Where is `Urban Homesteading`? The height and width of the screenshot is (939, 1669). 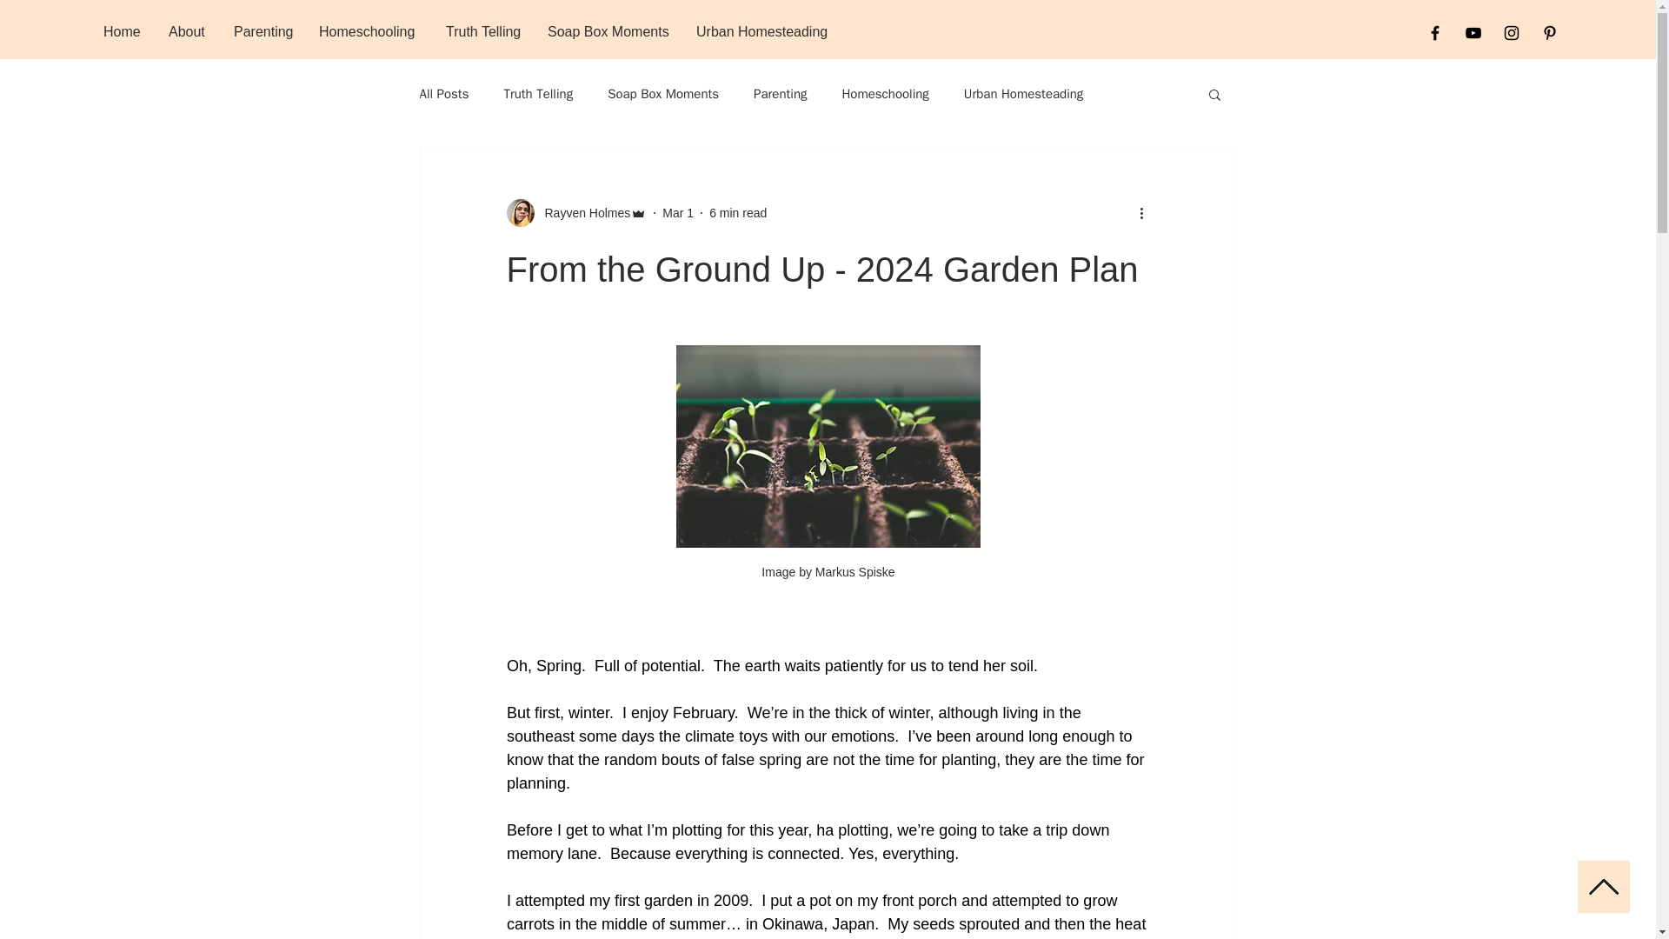
Urban Homesteading is located at coordinates (1024, 93).